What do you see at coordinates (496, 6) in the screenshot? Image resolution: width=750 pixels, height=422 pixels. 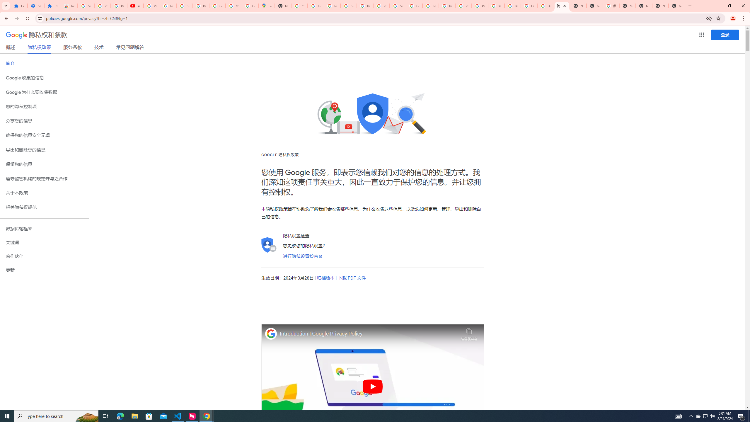 I see `YouTube` at bounding box center [496, 6].